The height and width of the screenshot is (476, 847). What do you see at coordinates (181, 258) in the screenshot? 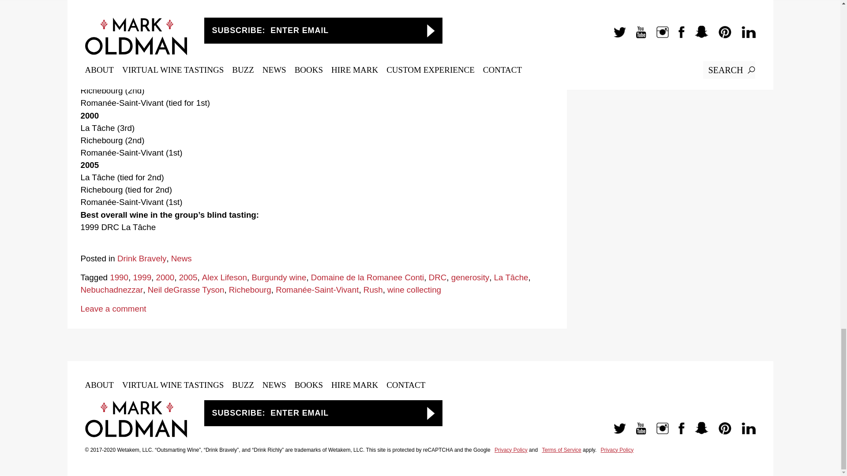
I see `News` at bounding box center [181, 258].